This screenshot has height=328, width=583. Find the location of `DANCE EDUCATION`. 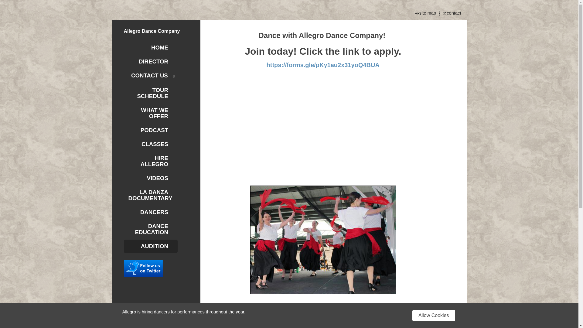

DANCE EDUCATION is located at coordinates (151, 229).